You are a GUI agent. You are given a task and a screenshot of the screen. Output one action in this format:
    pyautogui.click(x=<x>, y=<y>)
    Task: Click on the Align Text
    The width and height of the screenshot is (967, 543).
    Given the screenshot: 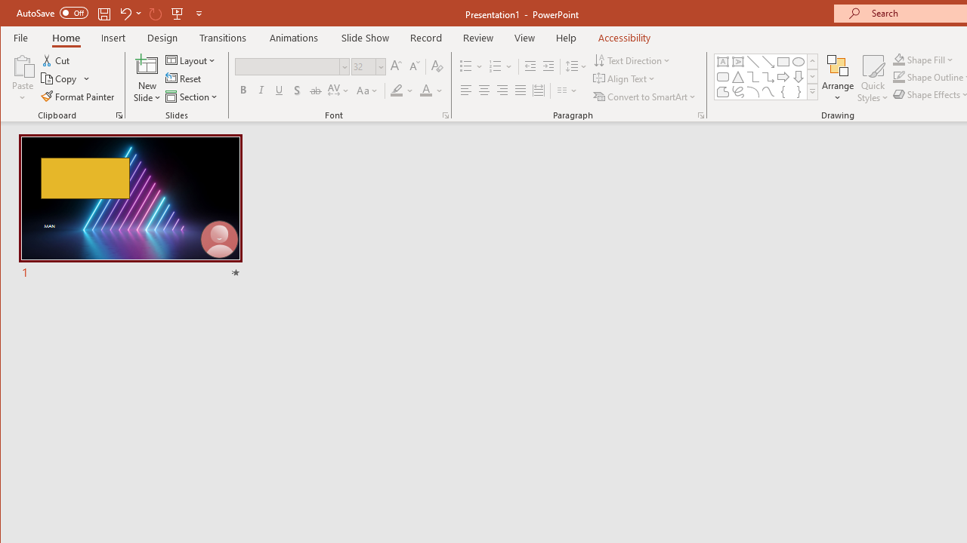 What is the action you would take?
    pyautogui.click(x=626, y=78)
    